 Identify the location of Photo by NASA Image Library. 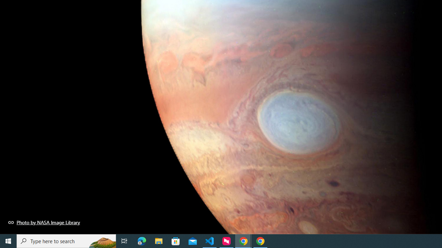
(44, 222).